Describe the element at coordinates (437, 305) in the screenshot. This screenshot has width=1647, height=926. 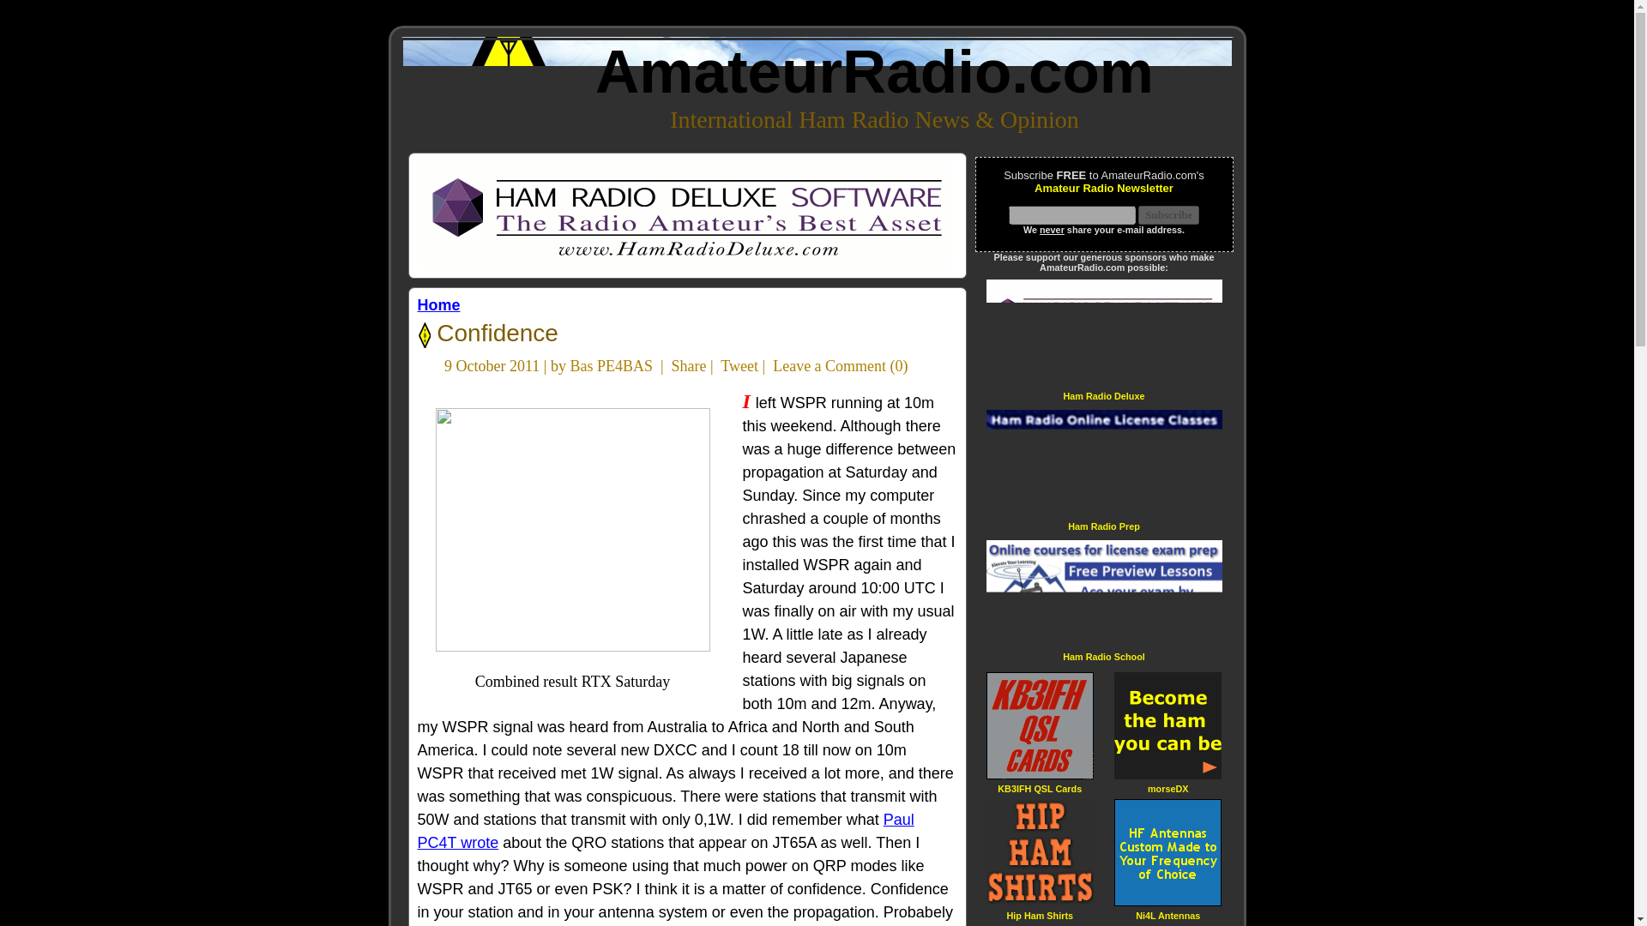
I see `Home` at that location.